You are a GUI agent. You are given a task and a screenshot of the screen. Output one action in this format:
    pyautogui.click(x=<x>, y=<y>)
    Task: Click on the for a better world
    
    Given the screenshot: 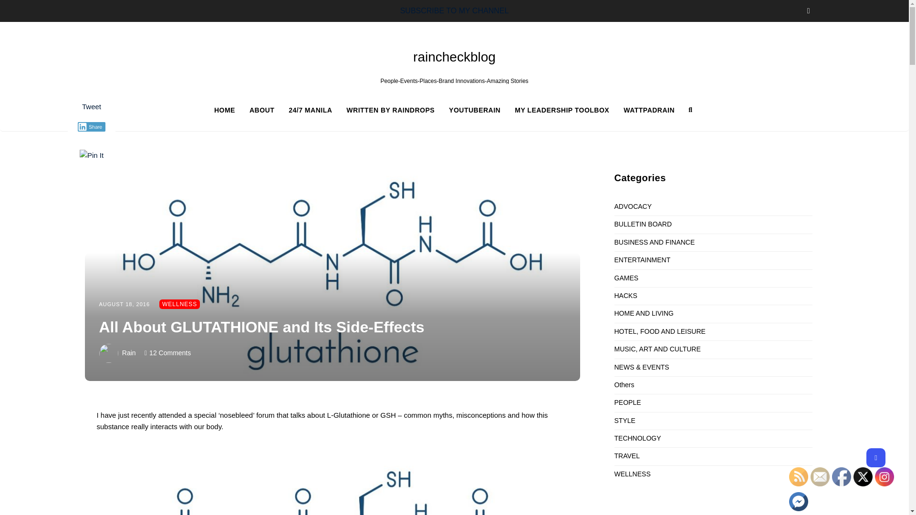 What is the action you would take?
    pyautogui.click(x=634, y=206)
    